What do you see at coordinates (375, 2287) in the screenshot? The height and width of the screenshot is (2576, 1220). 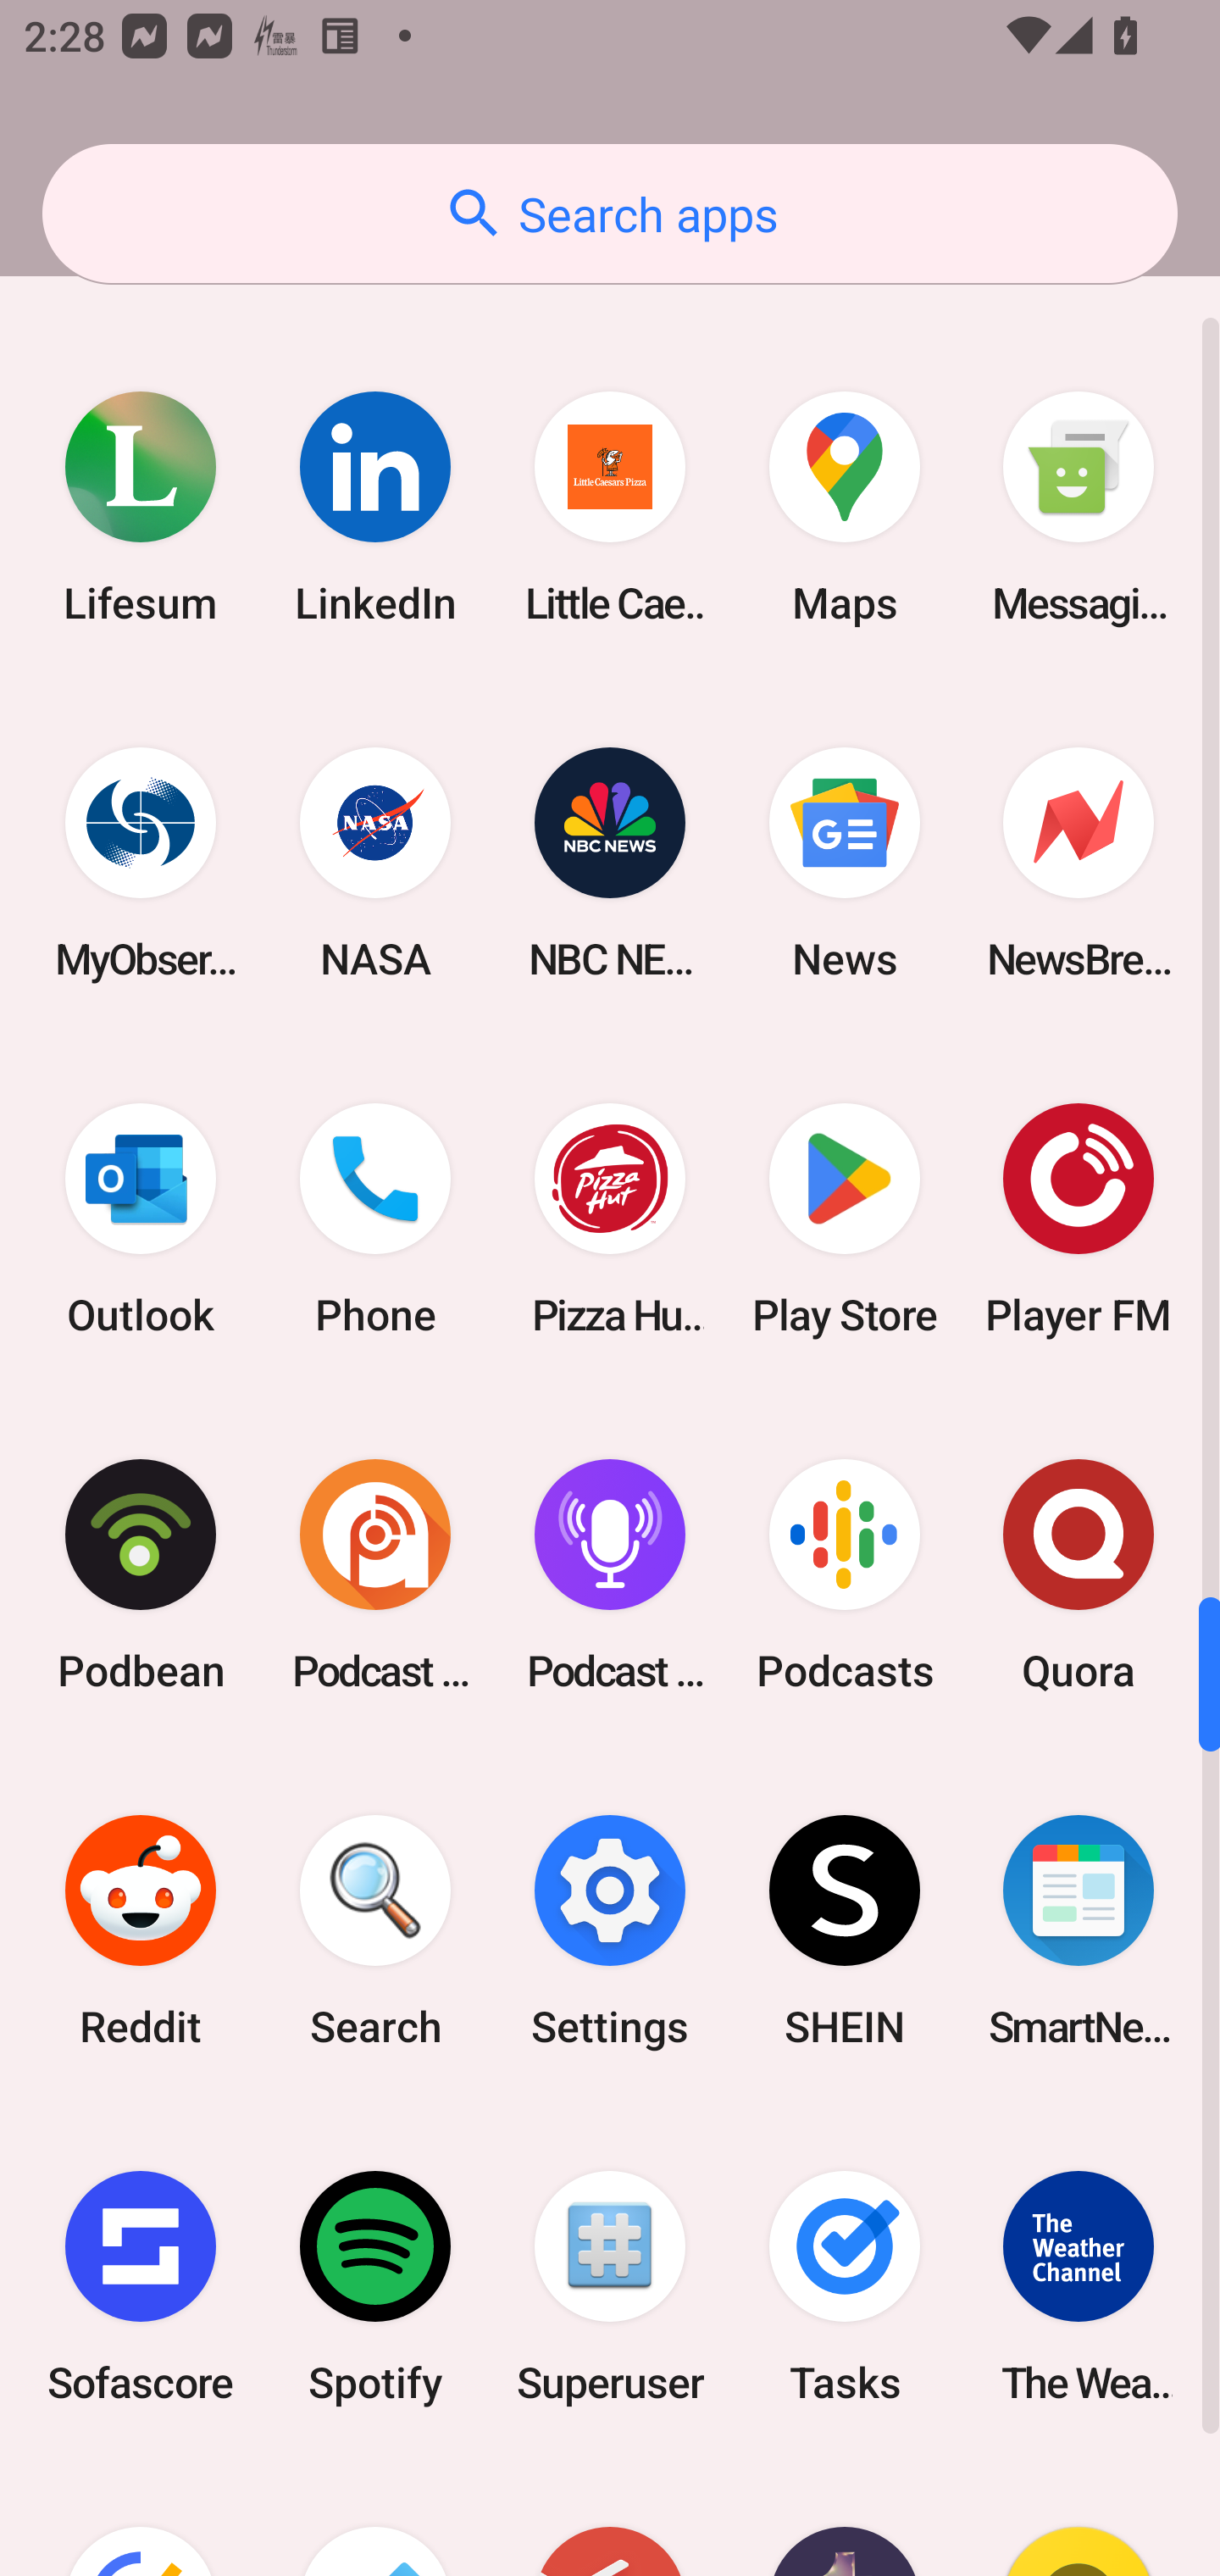 I see `Spotify` at bounding box center [375, 2287].